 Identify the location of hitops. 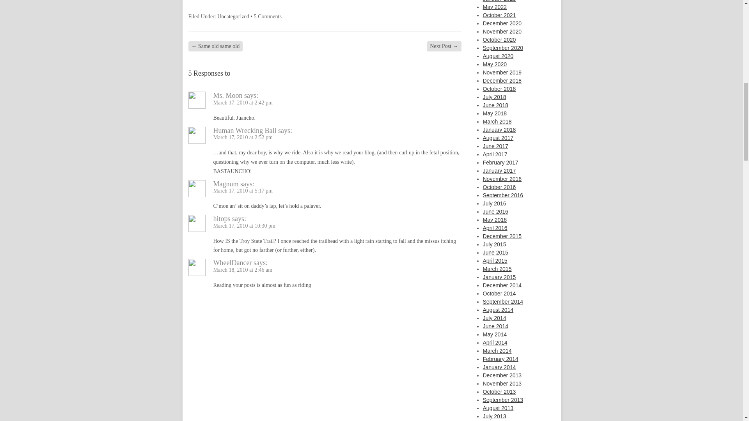
(221, 218).